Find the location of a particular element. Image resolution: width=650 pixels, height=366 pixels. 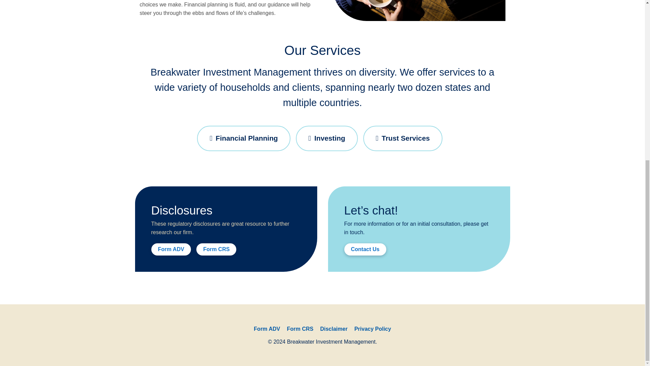

Disclaimer is located at coordinates (334, 329).